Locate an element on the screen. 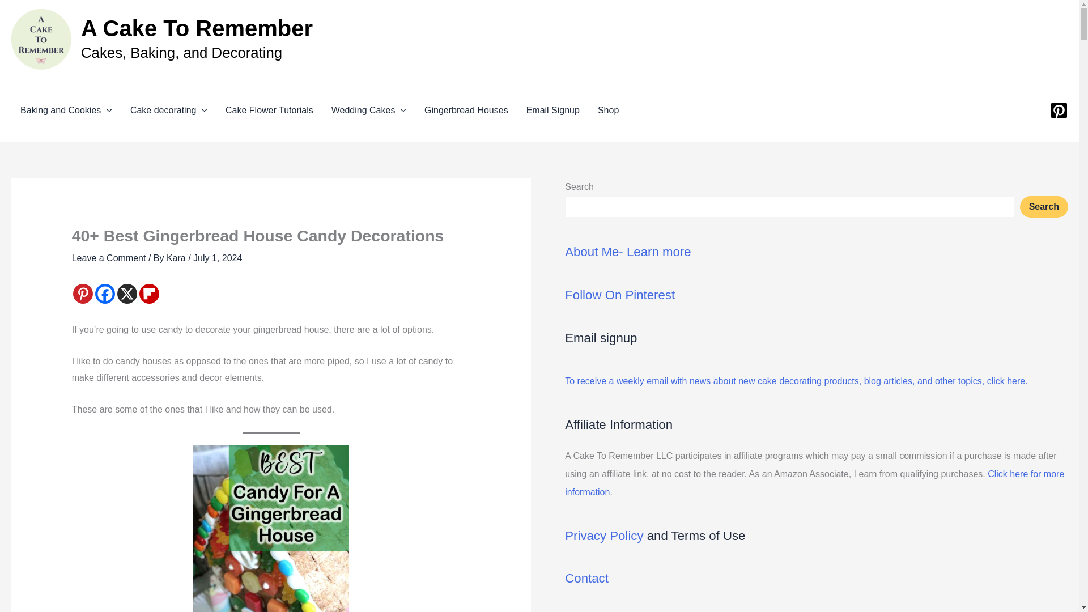  X is located at coordinates (127, 294).